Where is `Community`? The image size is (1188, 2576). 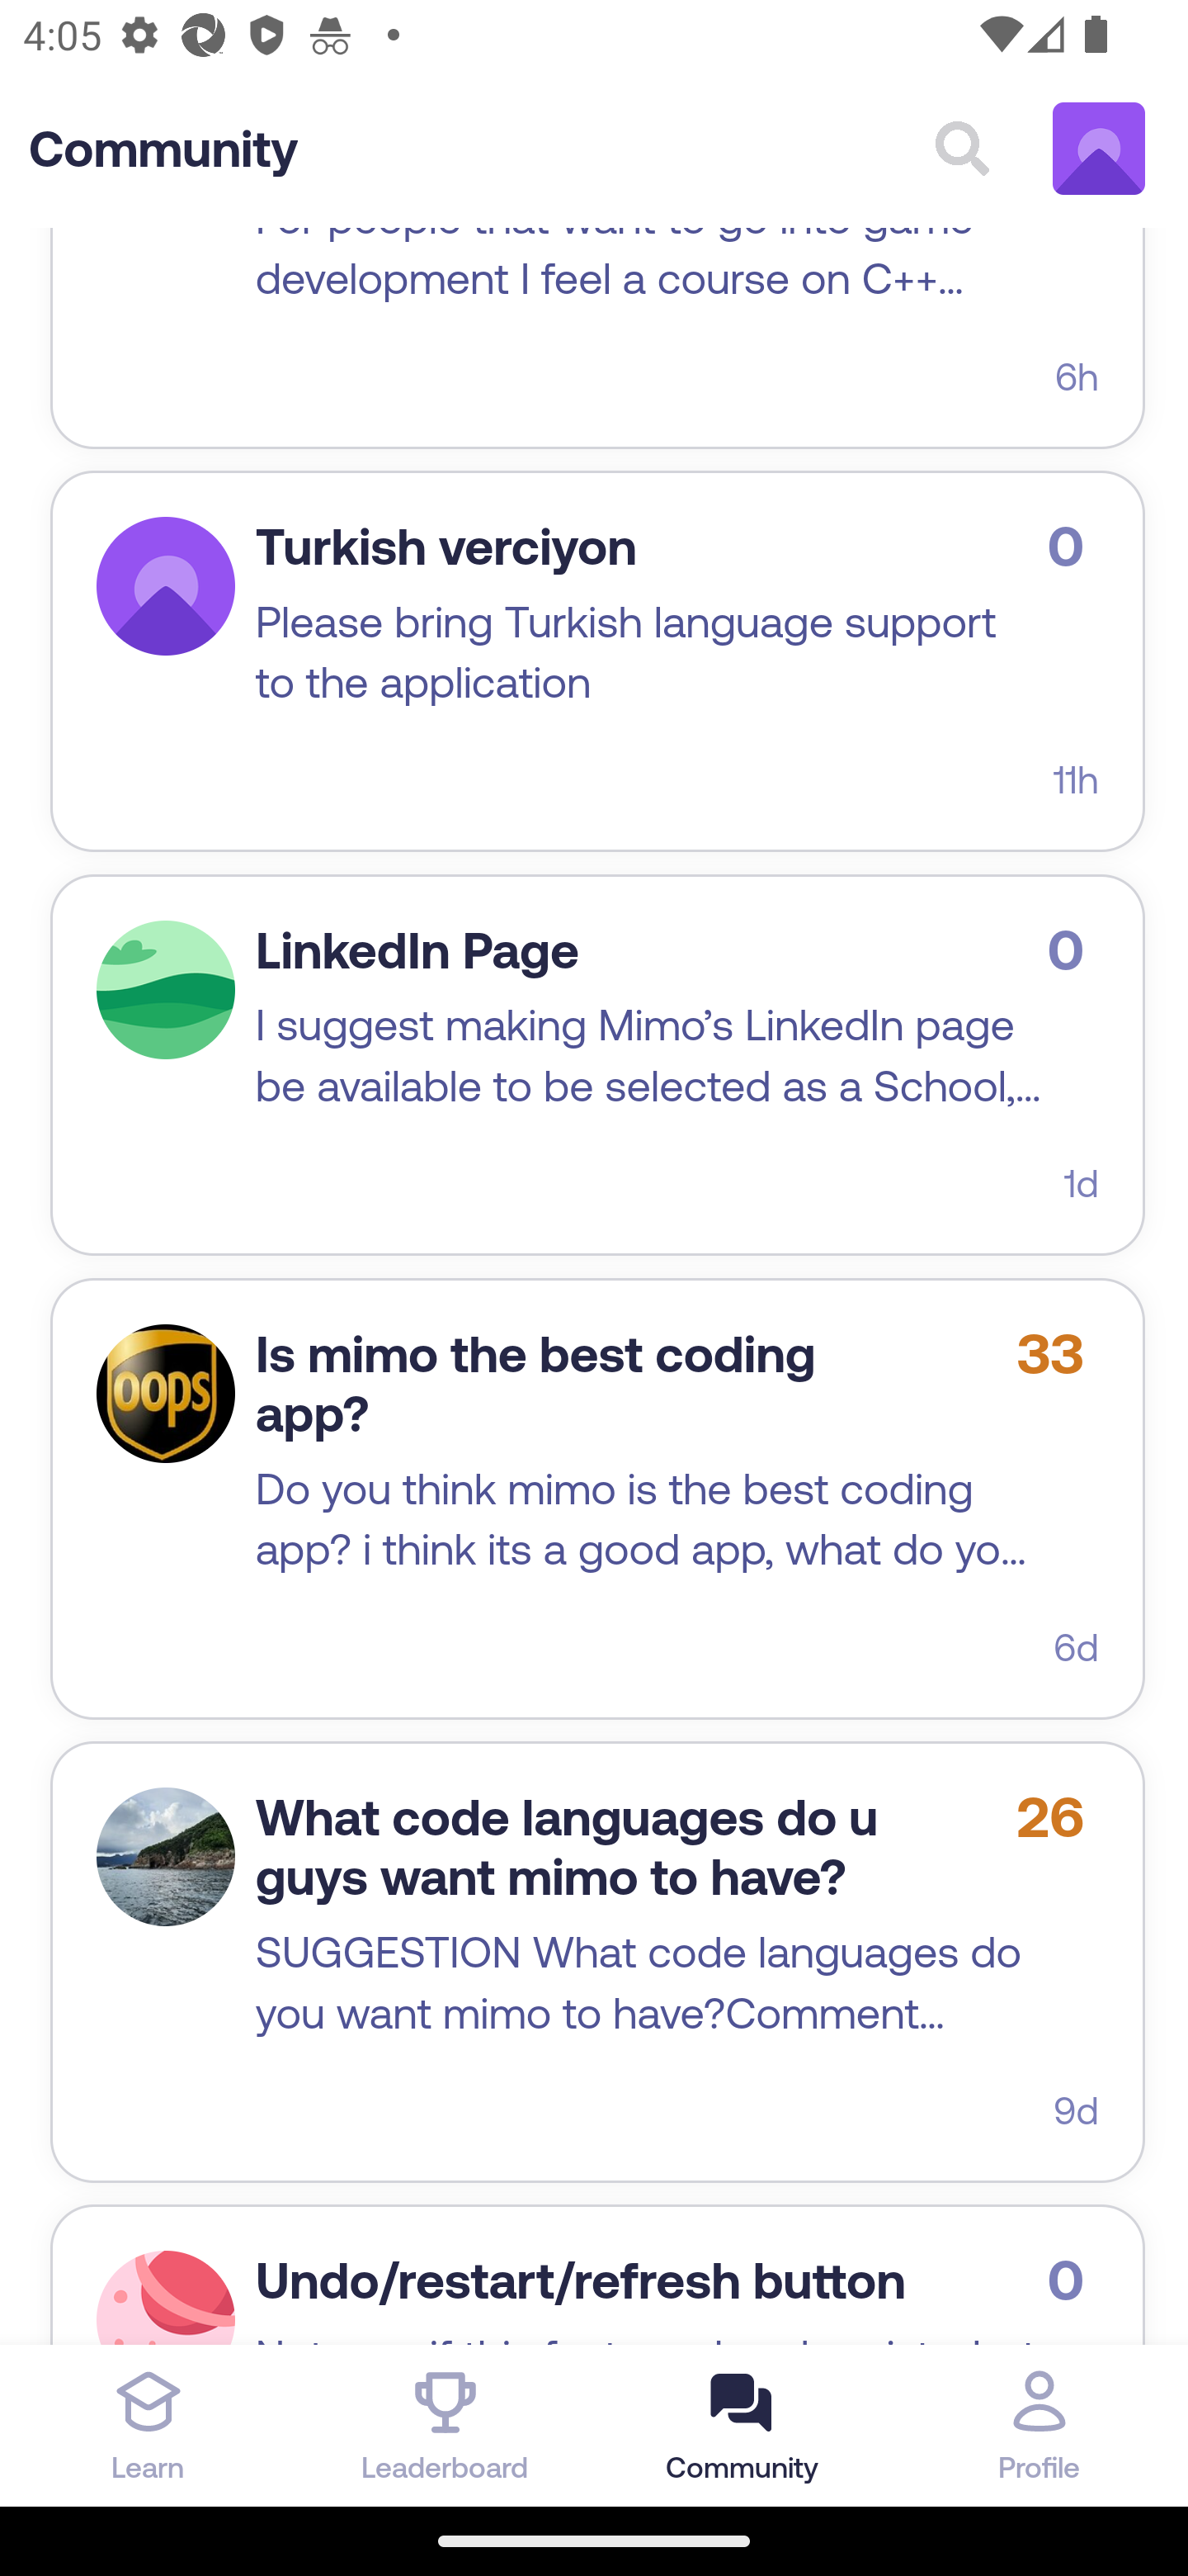
Community is located at coordinates (164, 150).